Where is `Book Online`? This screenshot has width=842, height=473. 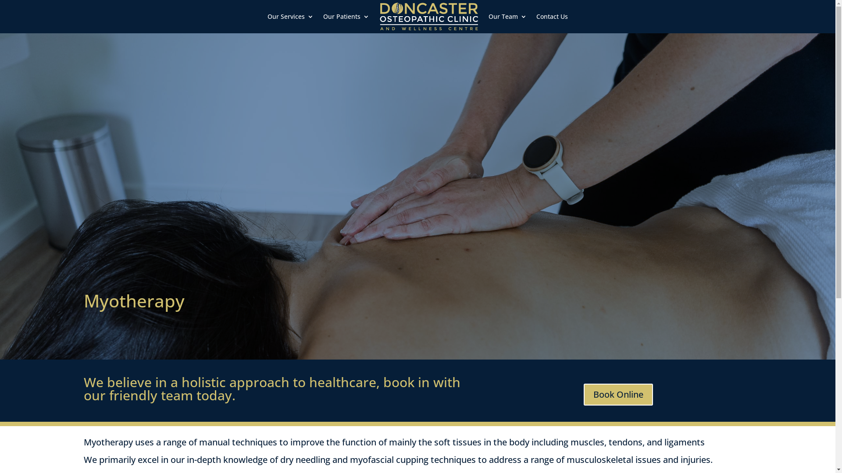
Book Online is located at coordinates (618, 395).